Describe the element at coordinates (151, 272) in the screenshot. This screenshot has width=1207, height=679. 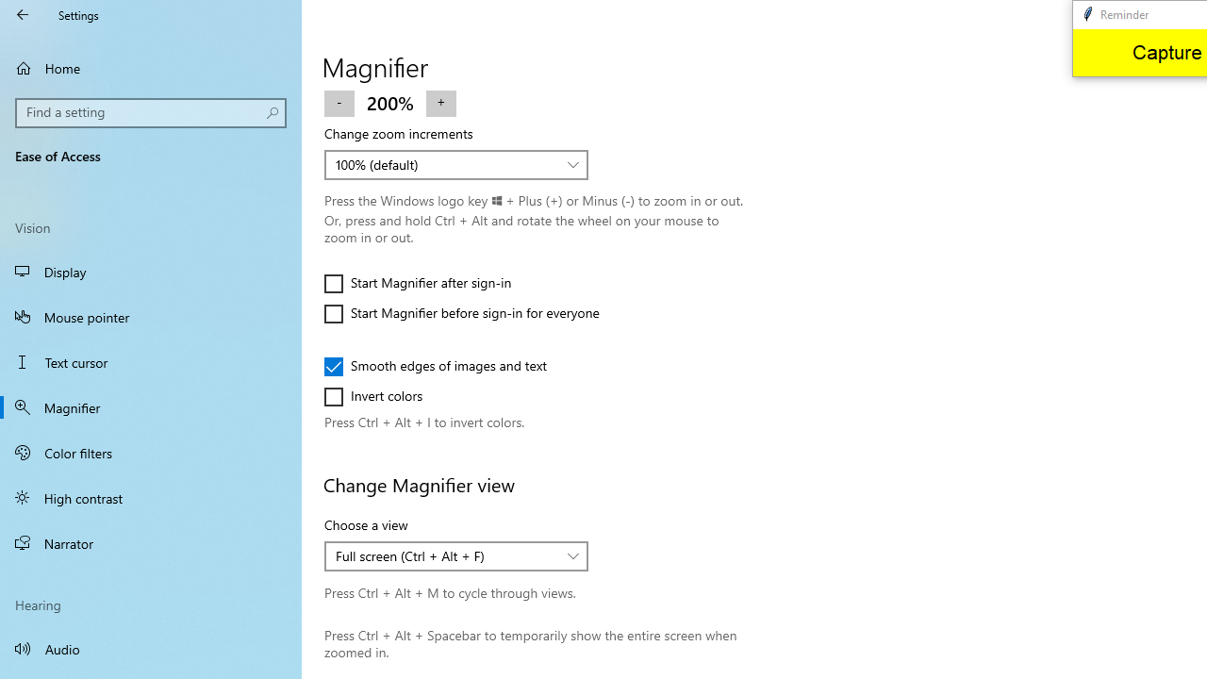
I see `Display` at that location.